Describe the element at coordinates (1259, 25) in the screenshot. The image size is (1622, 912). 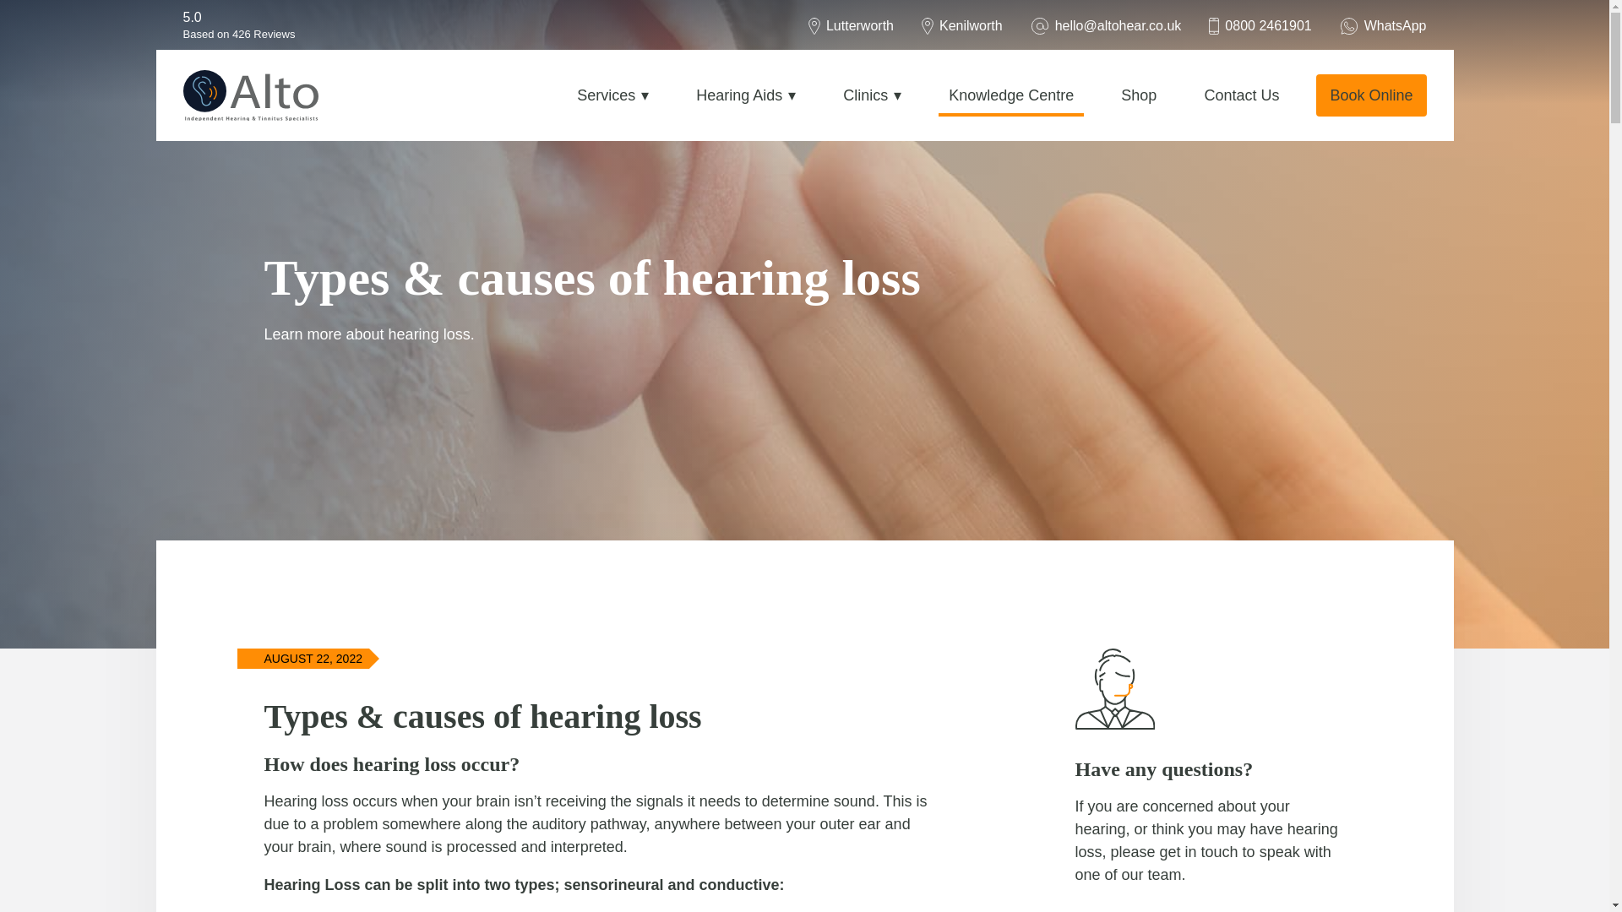
I see `0800 2461901` at that location.